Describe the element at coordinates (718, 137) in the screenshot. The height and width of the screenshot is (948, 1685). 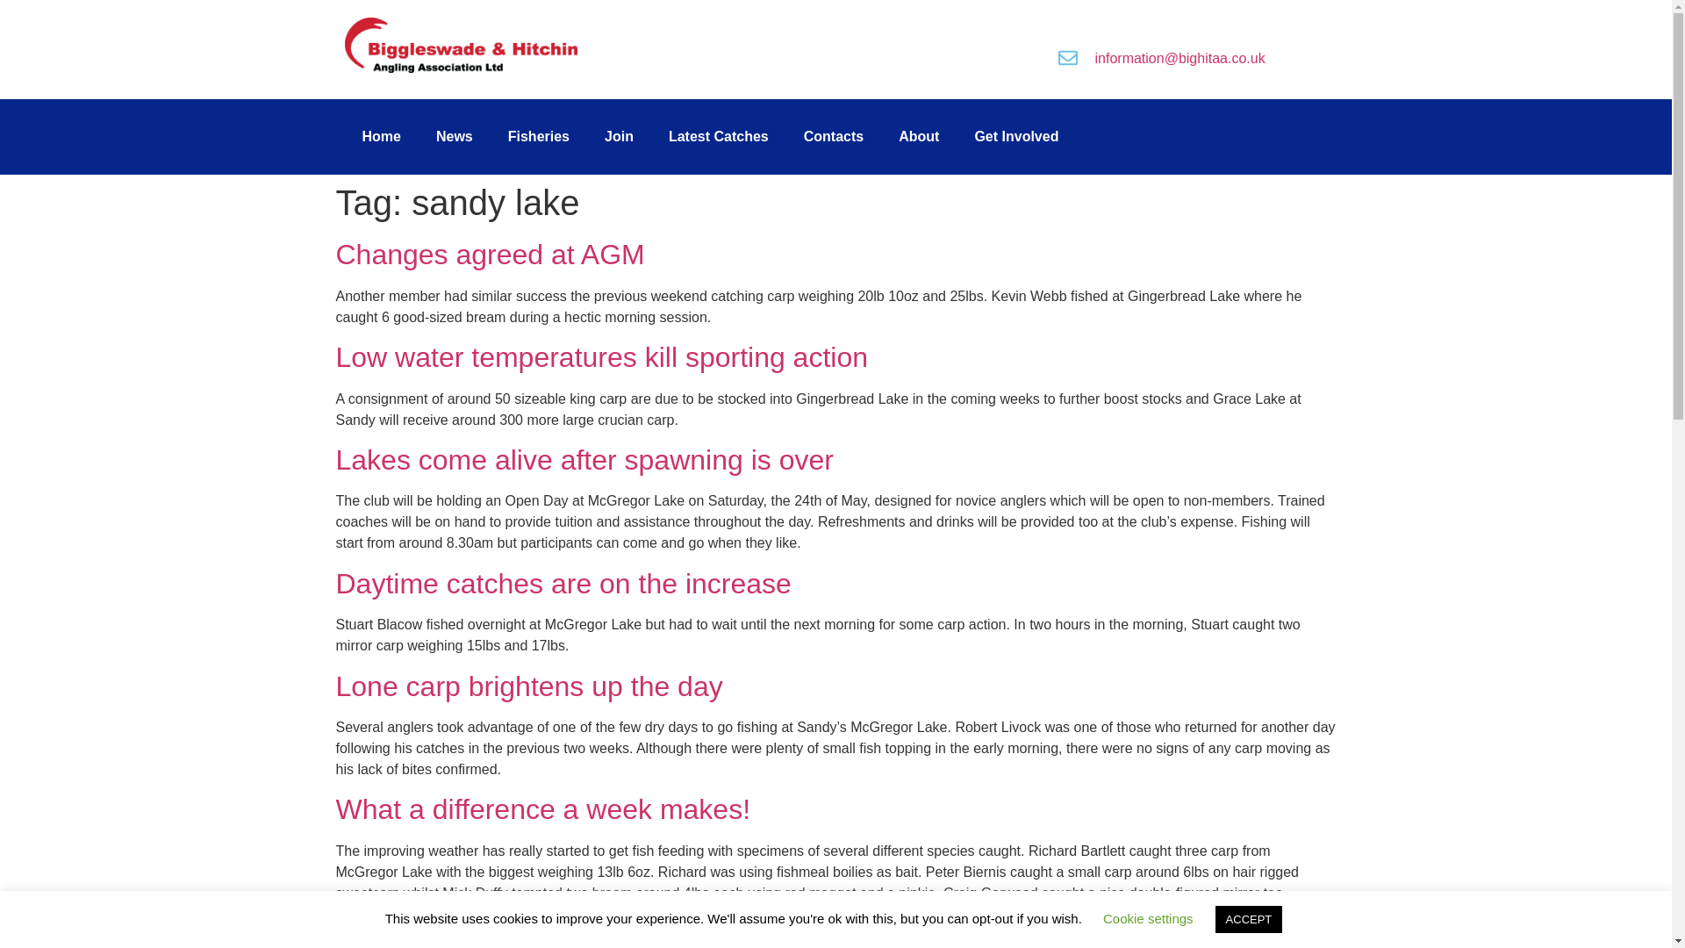
I see `Latest Catches` at that location.